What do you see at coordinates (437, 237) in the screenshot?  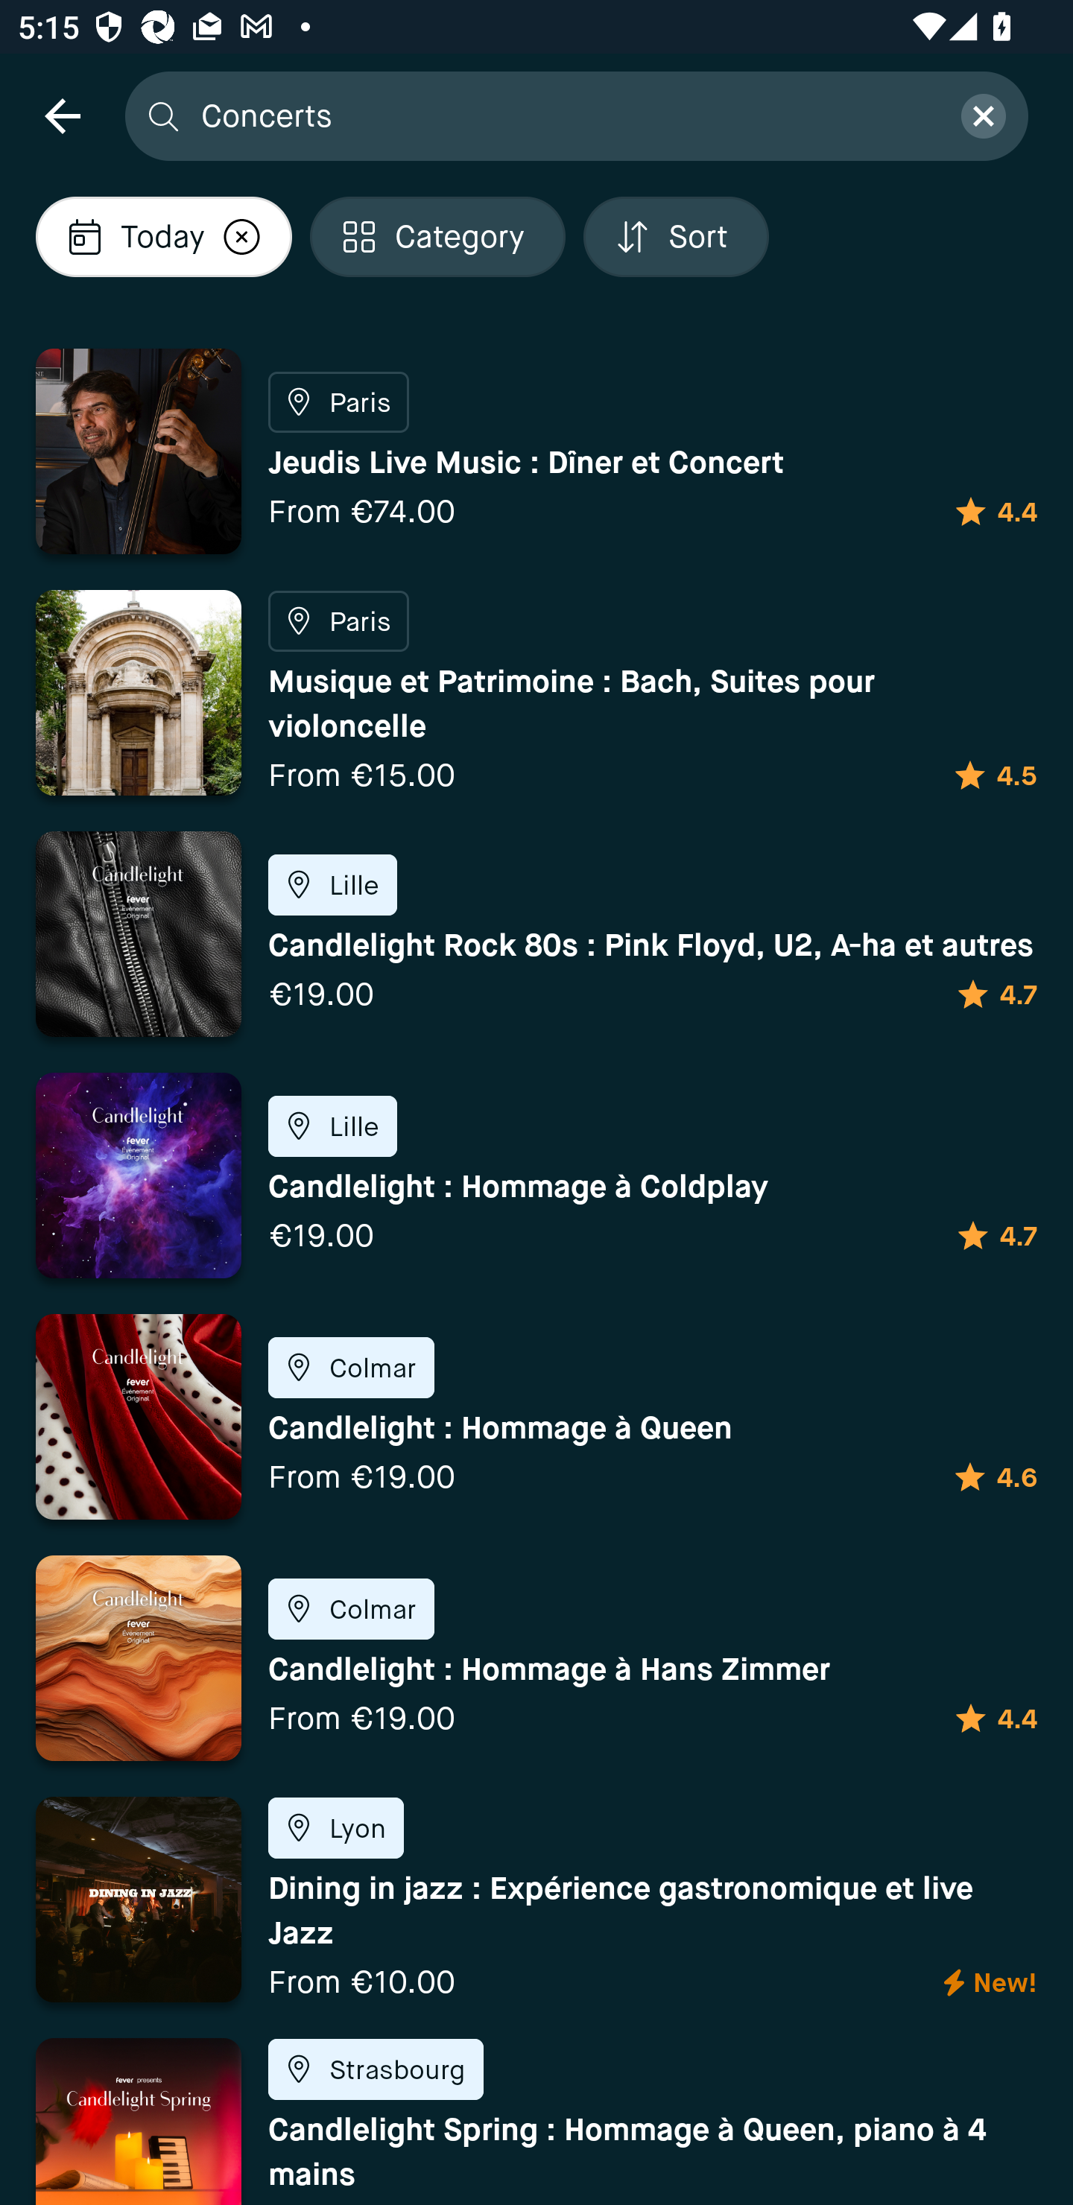 I see `Localized description Category` at bounding box center [437, 237].